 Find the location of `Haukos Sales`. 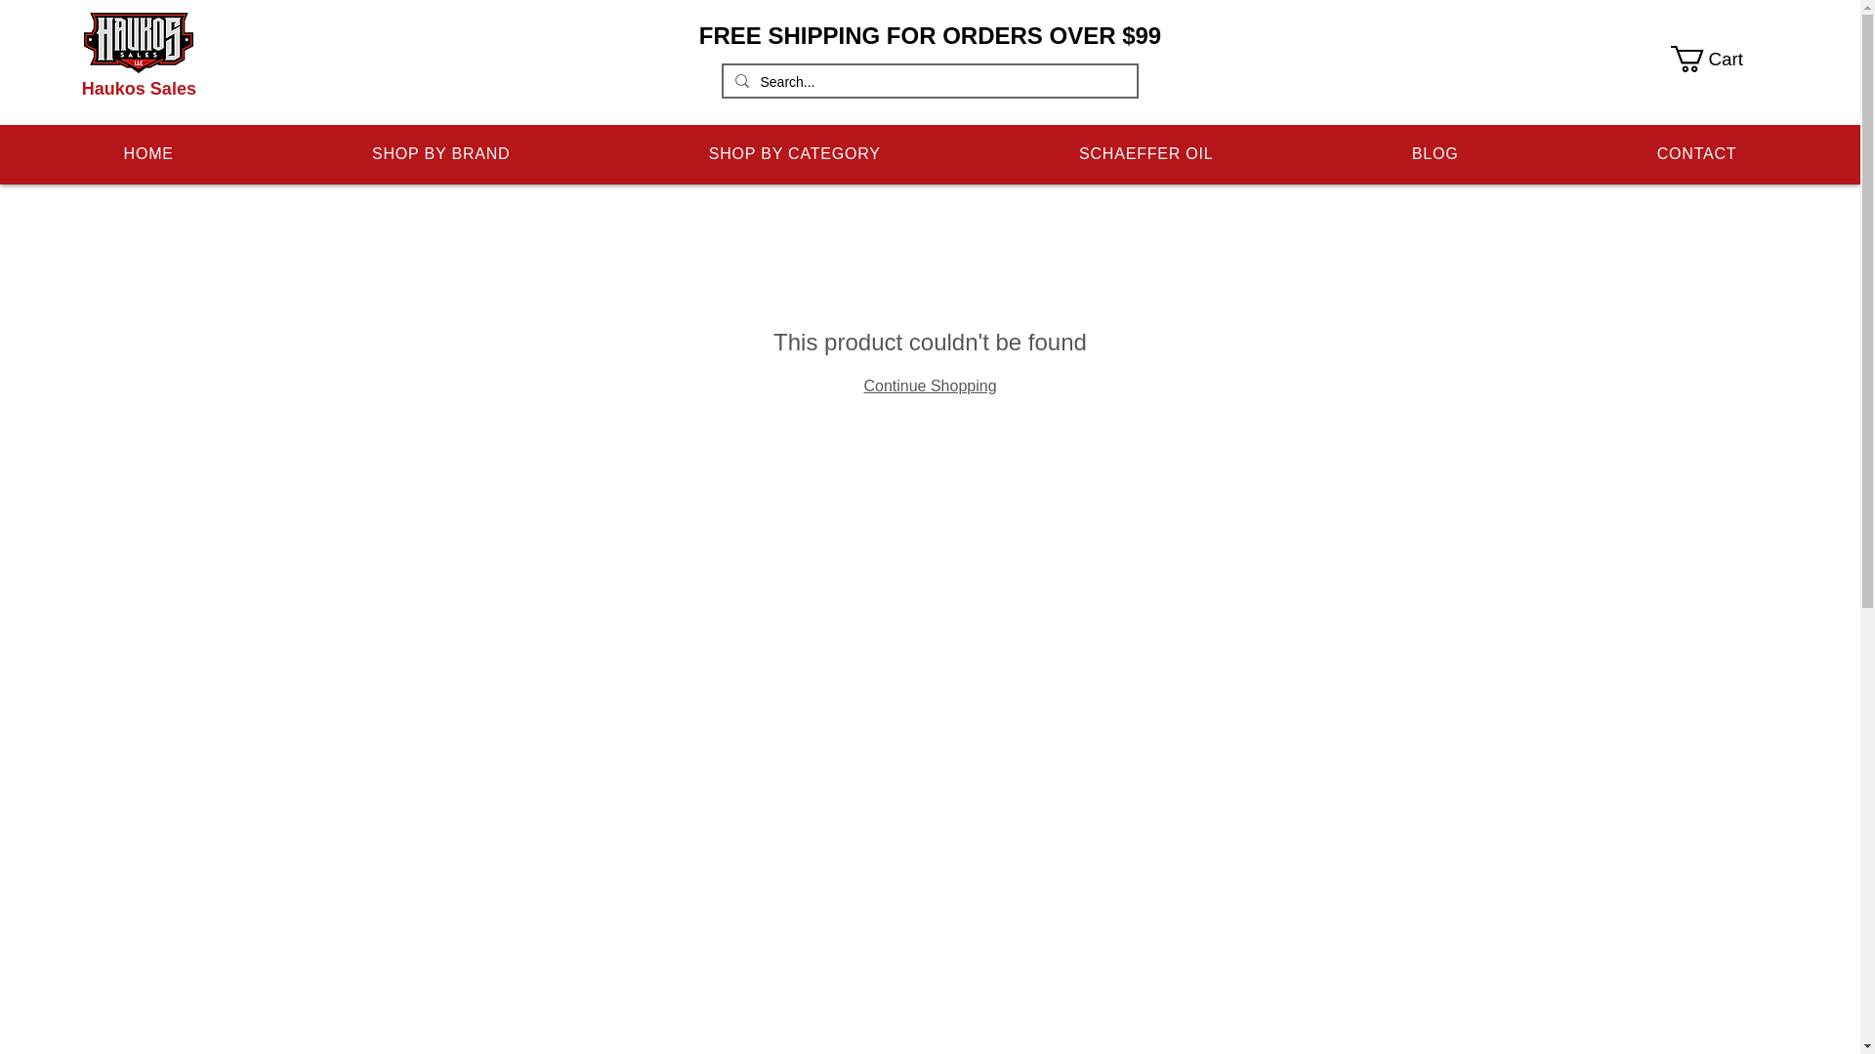

Haukos Sales is located at coordinates (139, 89).